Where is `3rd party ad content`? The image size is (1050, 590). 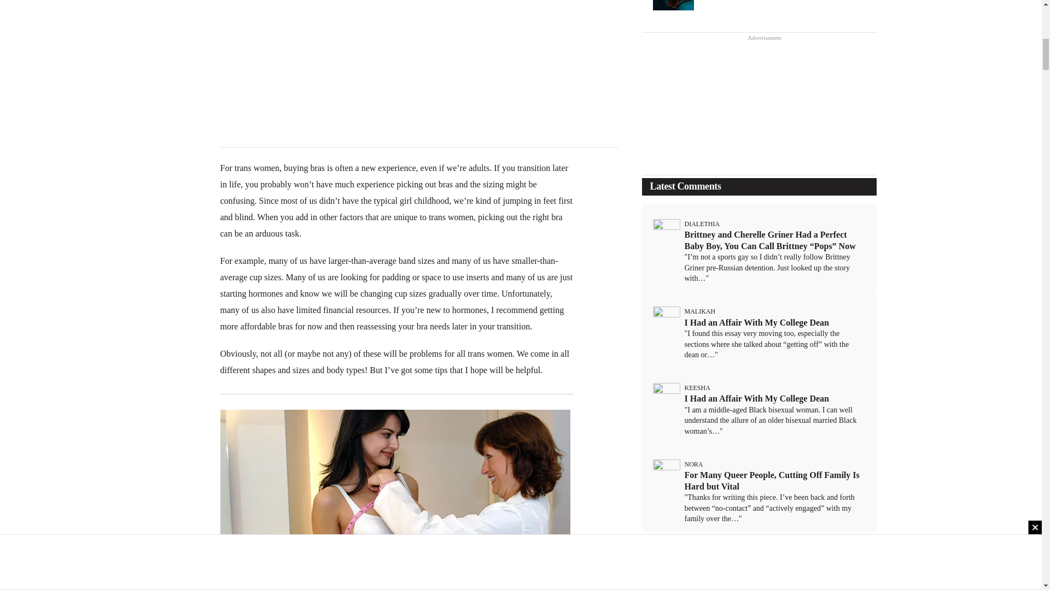
3rd party ad content is located at coordinates (419, 75).